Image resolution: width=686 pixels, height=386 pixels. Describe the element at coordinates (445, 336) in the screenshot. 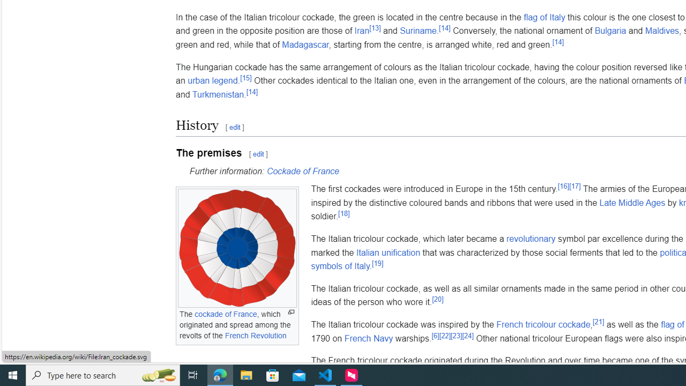

I see `[22]` at that location.